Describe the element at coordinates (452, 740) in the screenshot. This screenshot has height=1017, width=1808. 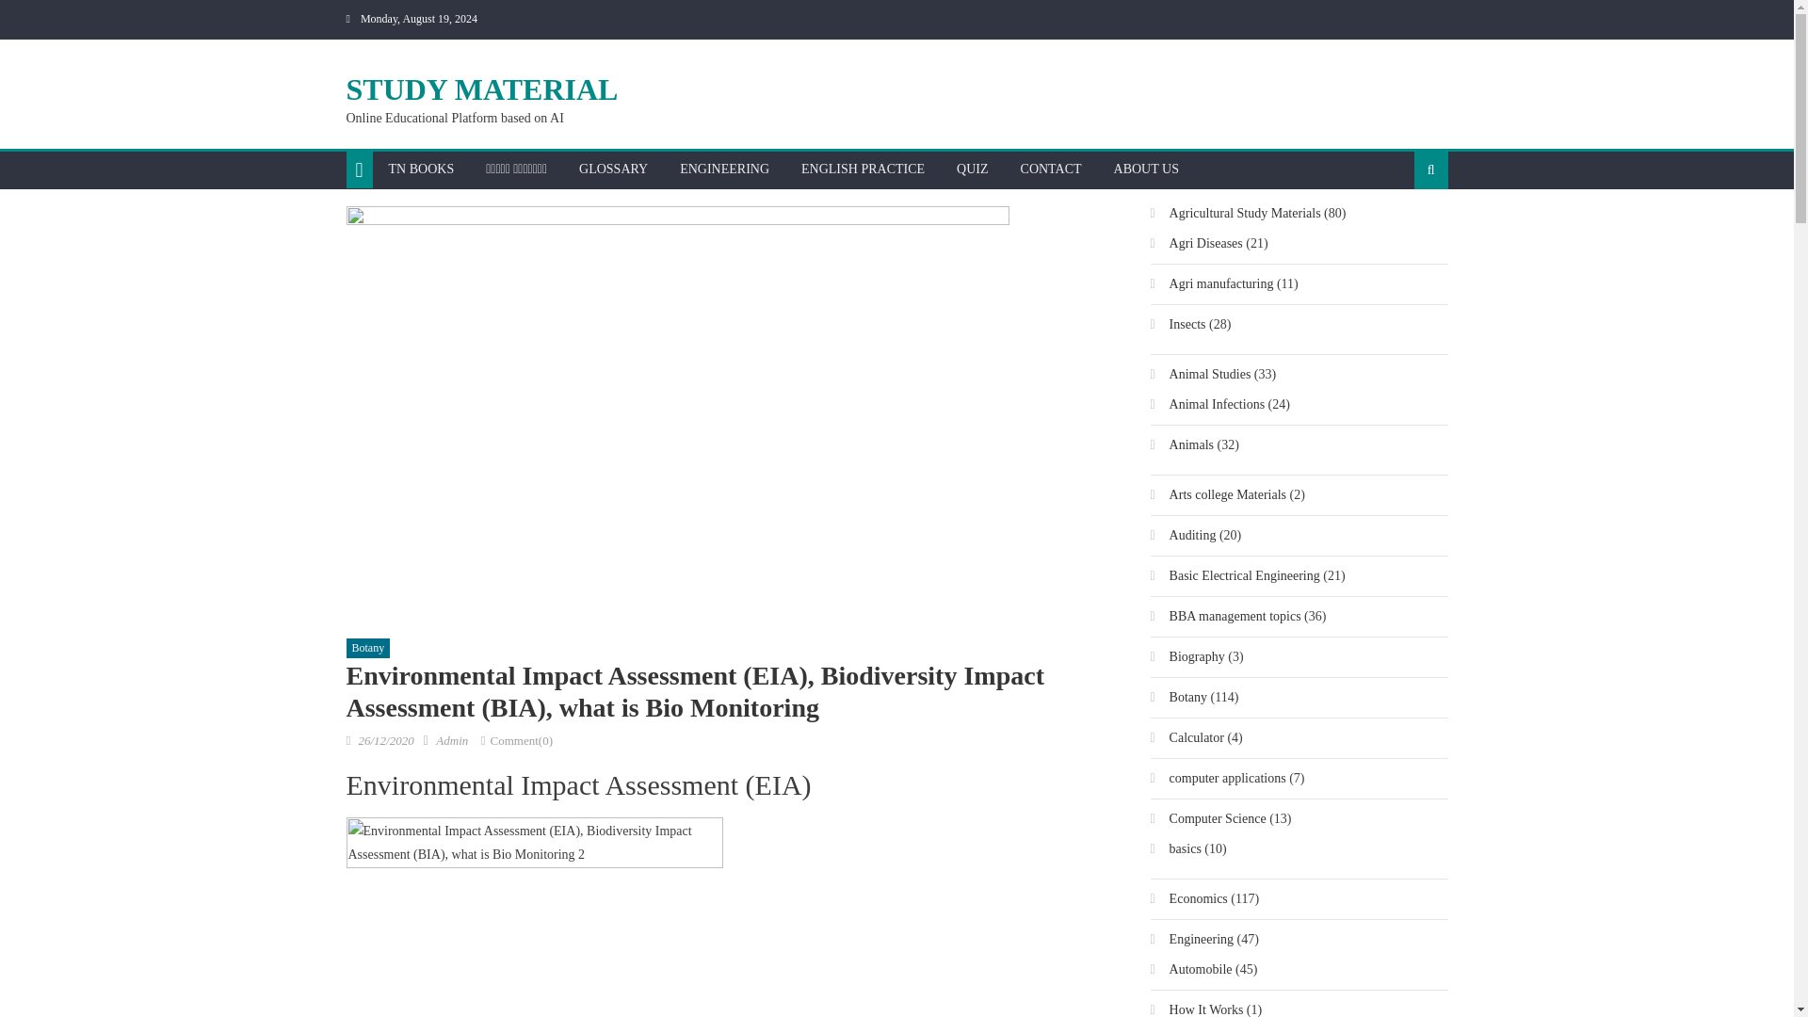
I see `Admin` at that location.